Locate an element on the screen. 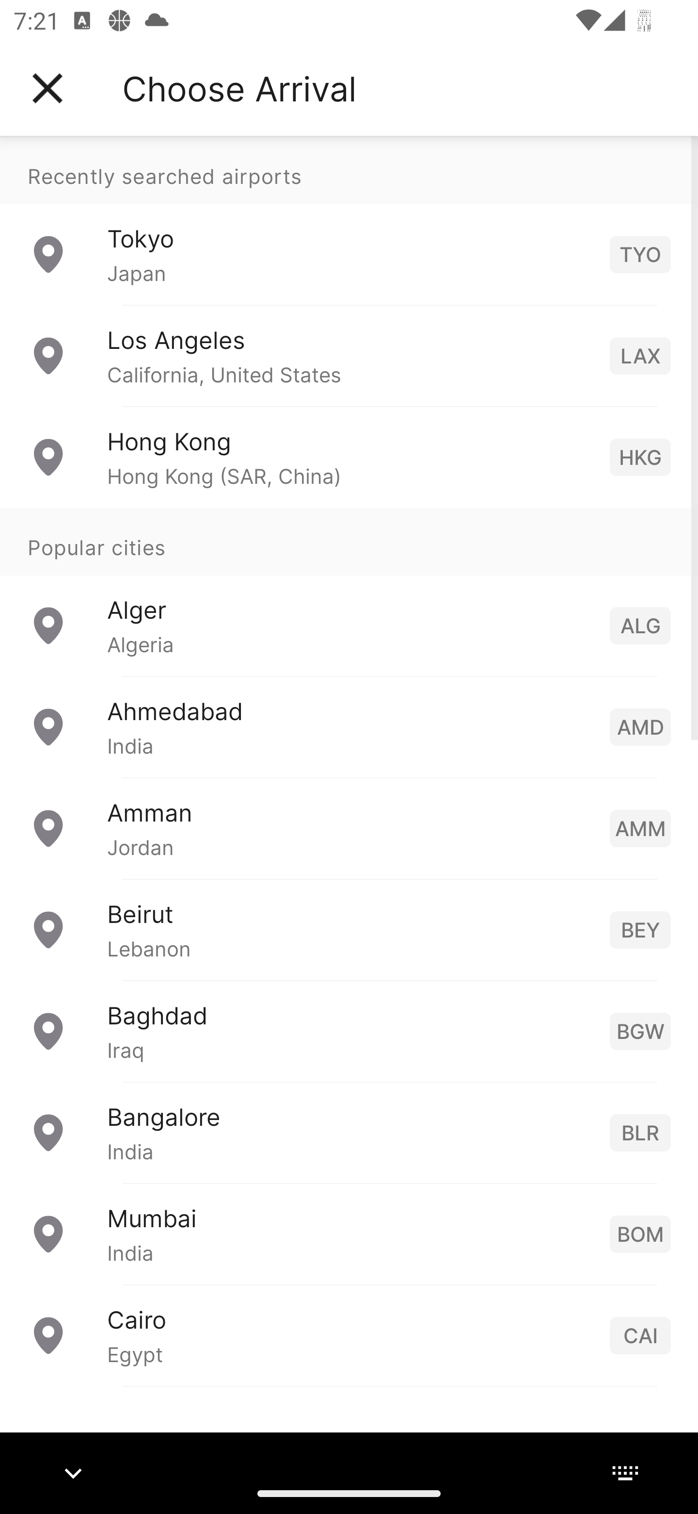 The height and width of the screenshot is (1514, 698). Hong Kong Hong Kong (SAR, China) HKG is located at coordinates (349, 456).